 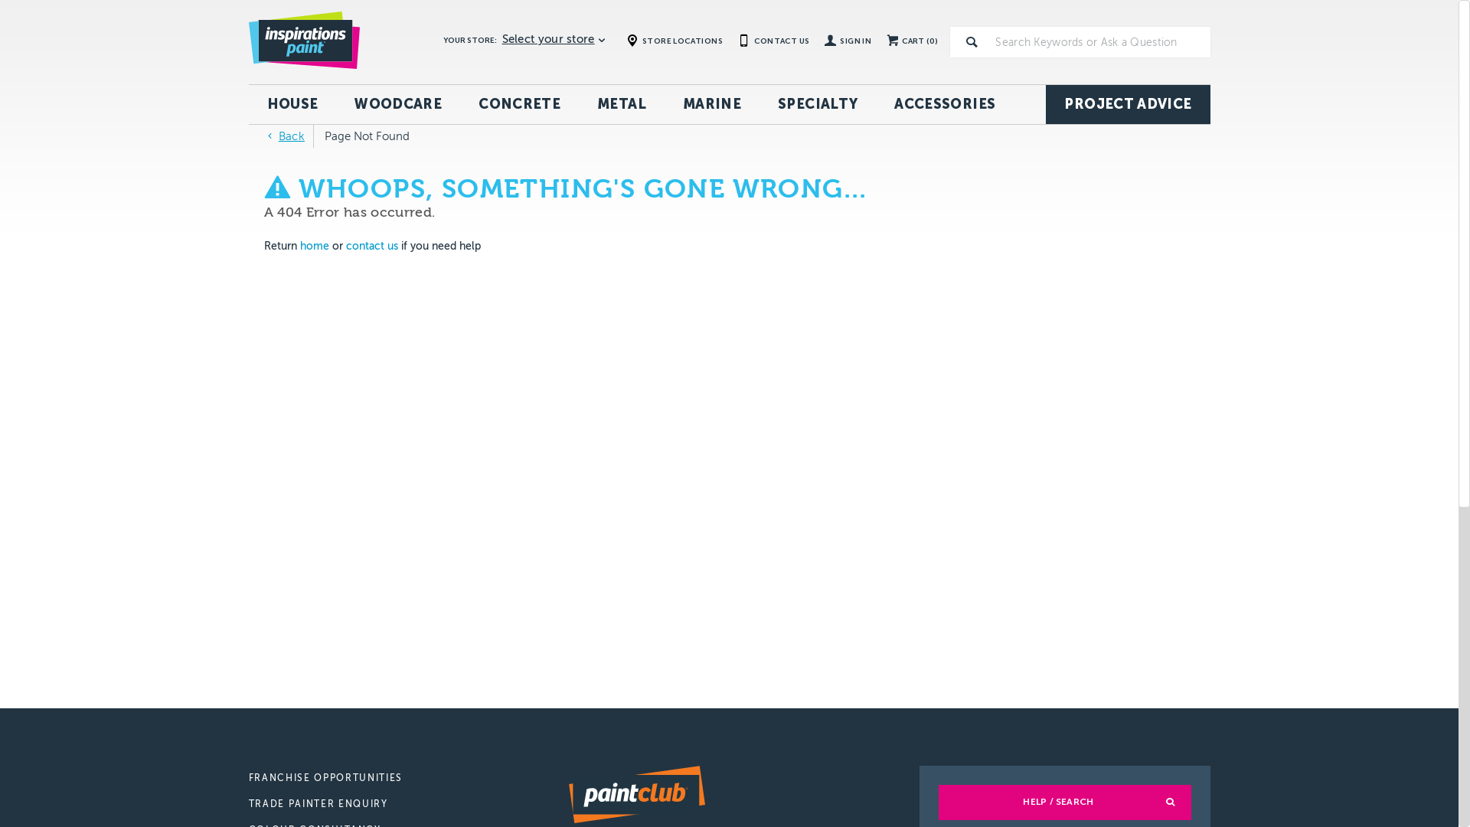 What do you see at coordinates (407, 805) in the screenshot?
I see `TRADE PAINTER ENQUIRY` at bounding box center [407, 805].